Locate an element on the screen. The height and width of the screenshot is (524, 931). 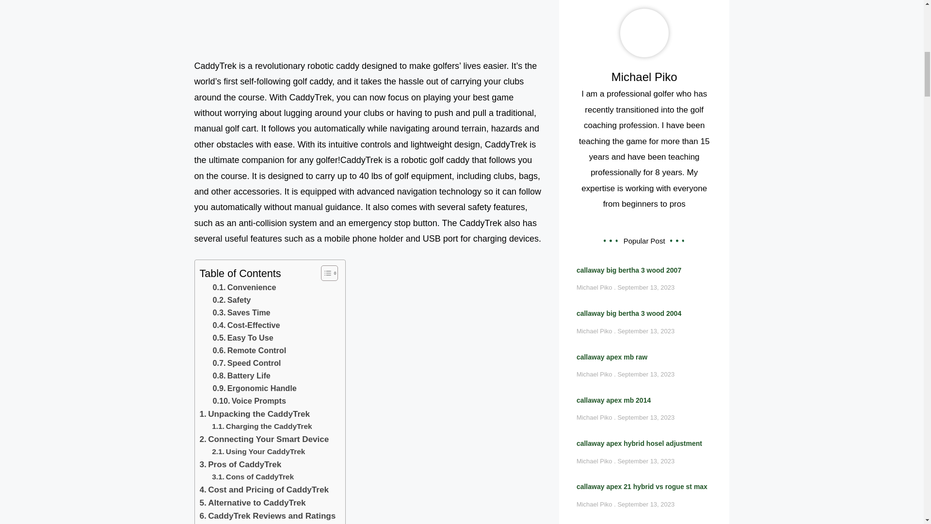
Easy To Use is located at coordinates (242, 338).